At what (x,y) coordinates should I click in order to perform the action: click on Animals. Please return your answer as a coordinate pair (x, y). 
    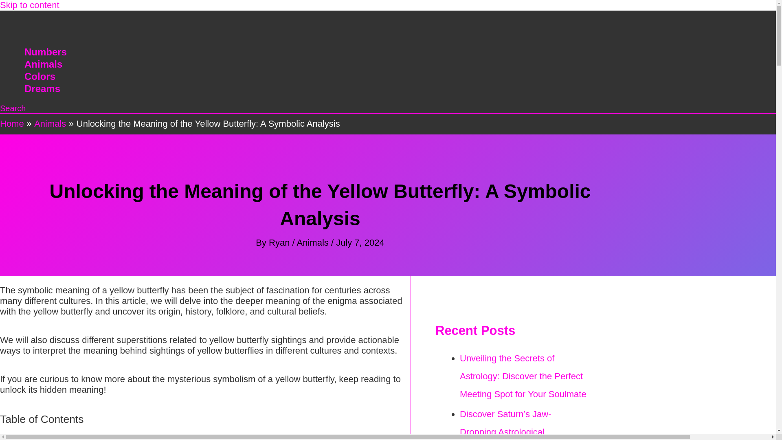
    Looking at the image, I should click on (45, 64).